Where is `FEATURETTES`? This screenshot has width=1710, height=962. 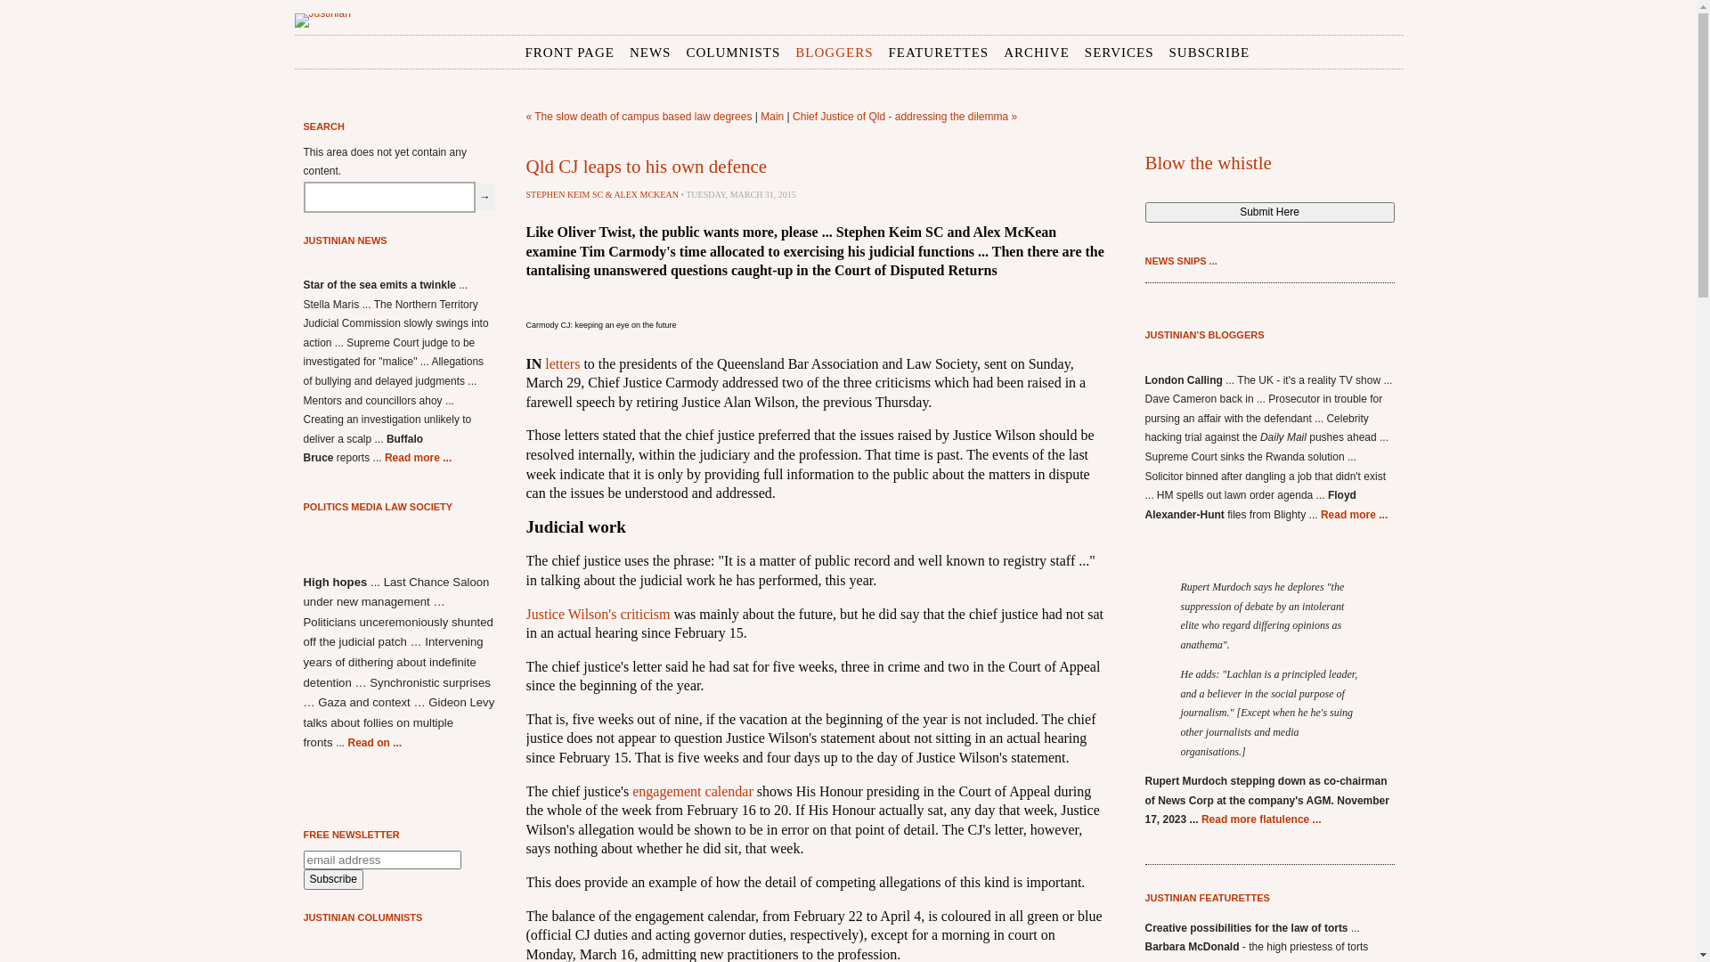 FEATURETTES is located at coordinates (939, 53).